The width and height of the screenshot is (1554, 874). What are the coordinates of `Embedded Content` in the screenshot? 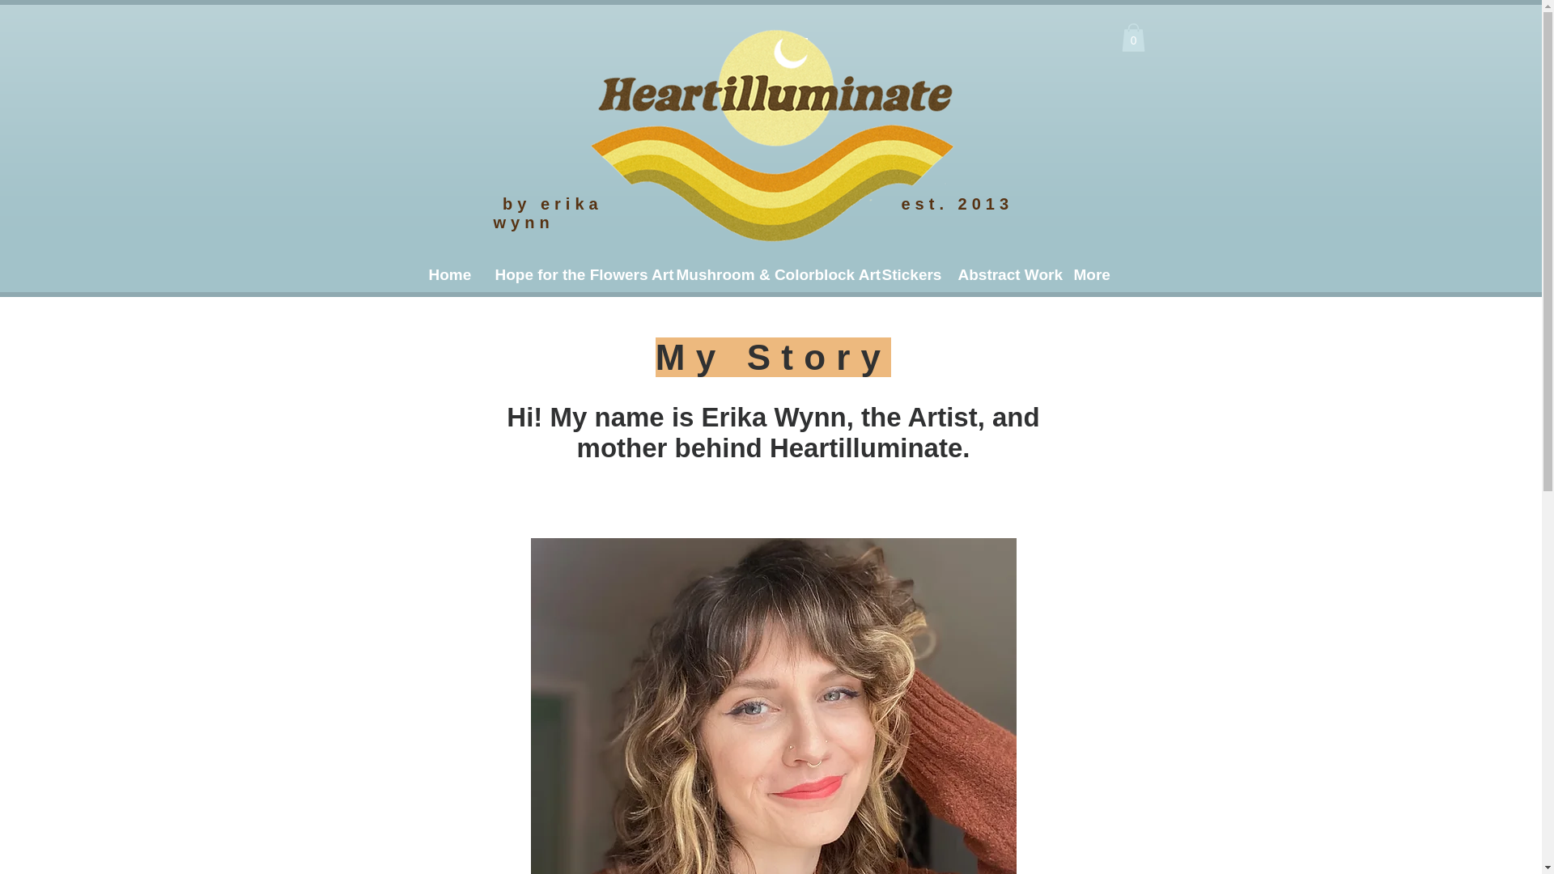 It's located at (444, 85).